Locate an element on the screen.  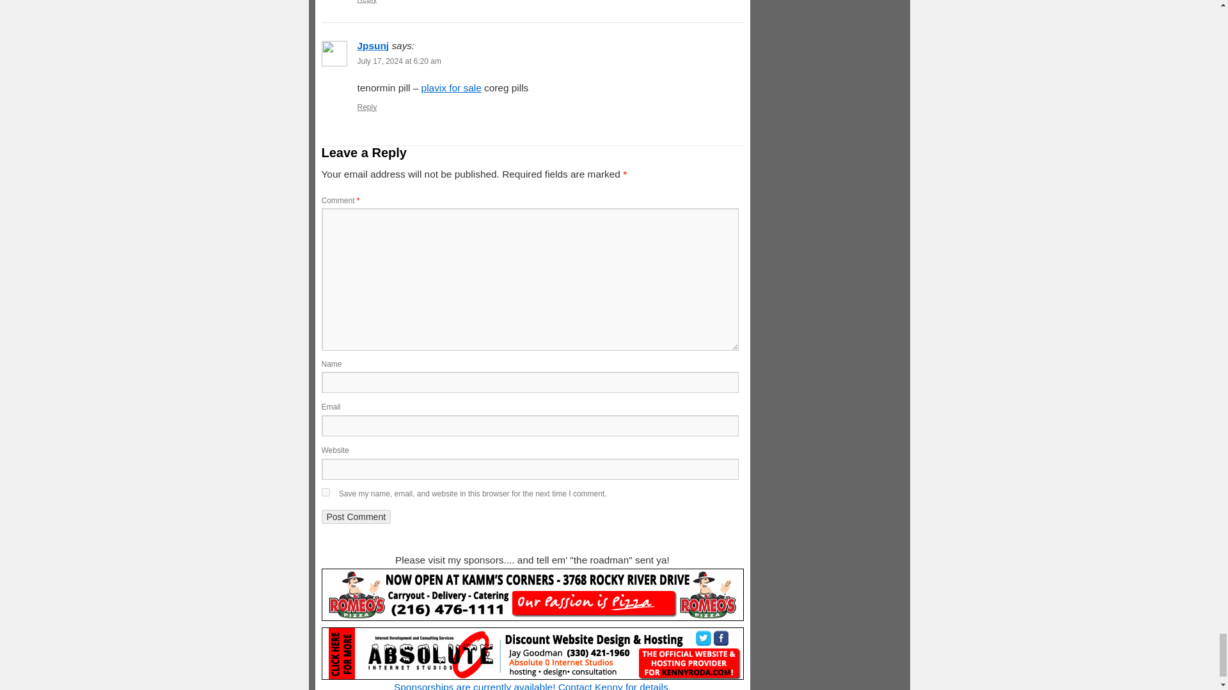
Post Comment is located at coordinates (356, 516).